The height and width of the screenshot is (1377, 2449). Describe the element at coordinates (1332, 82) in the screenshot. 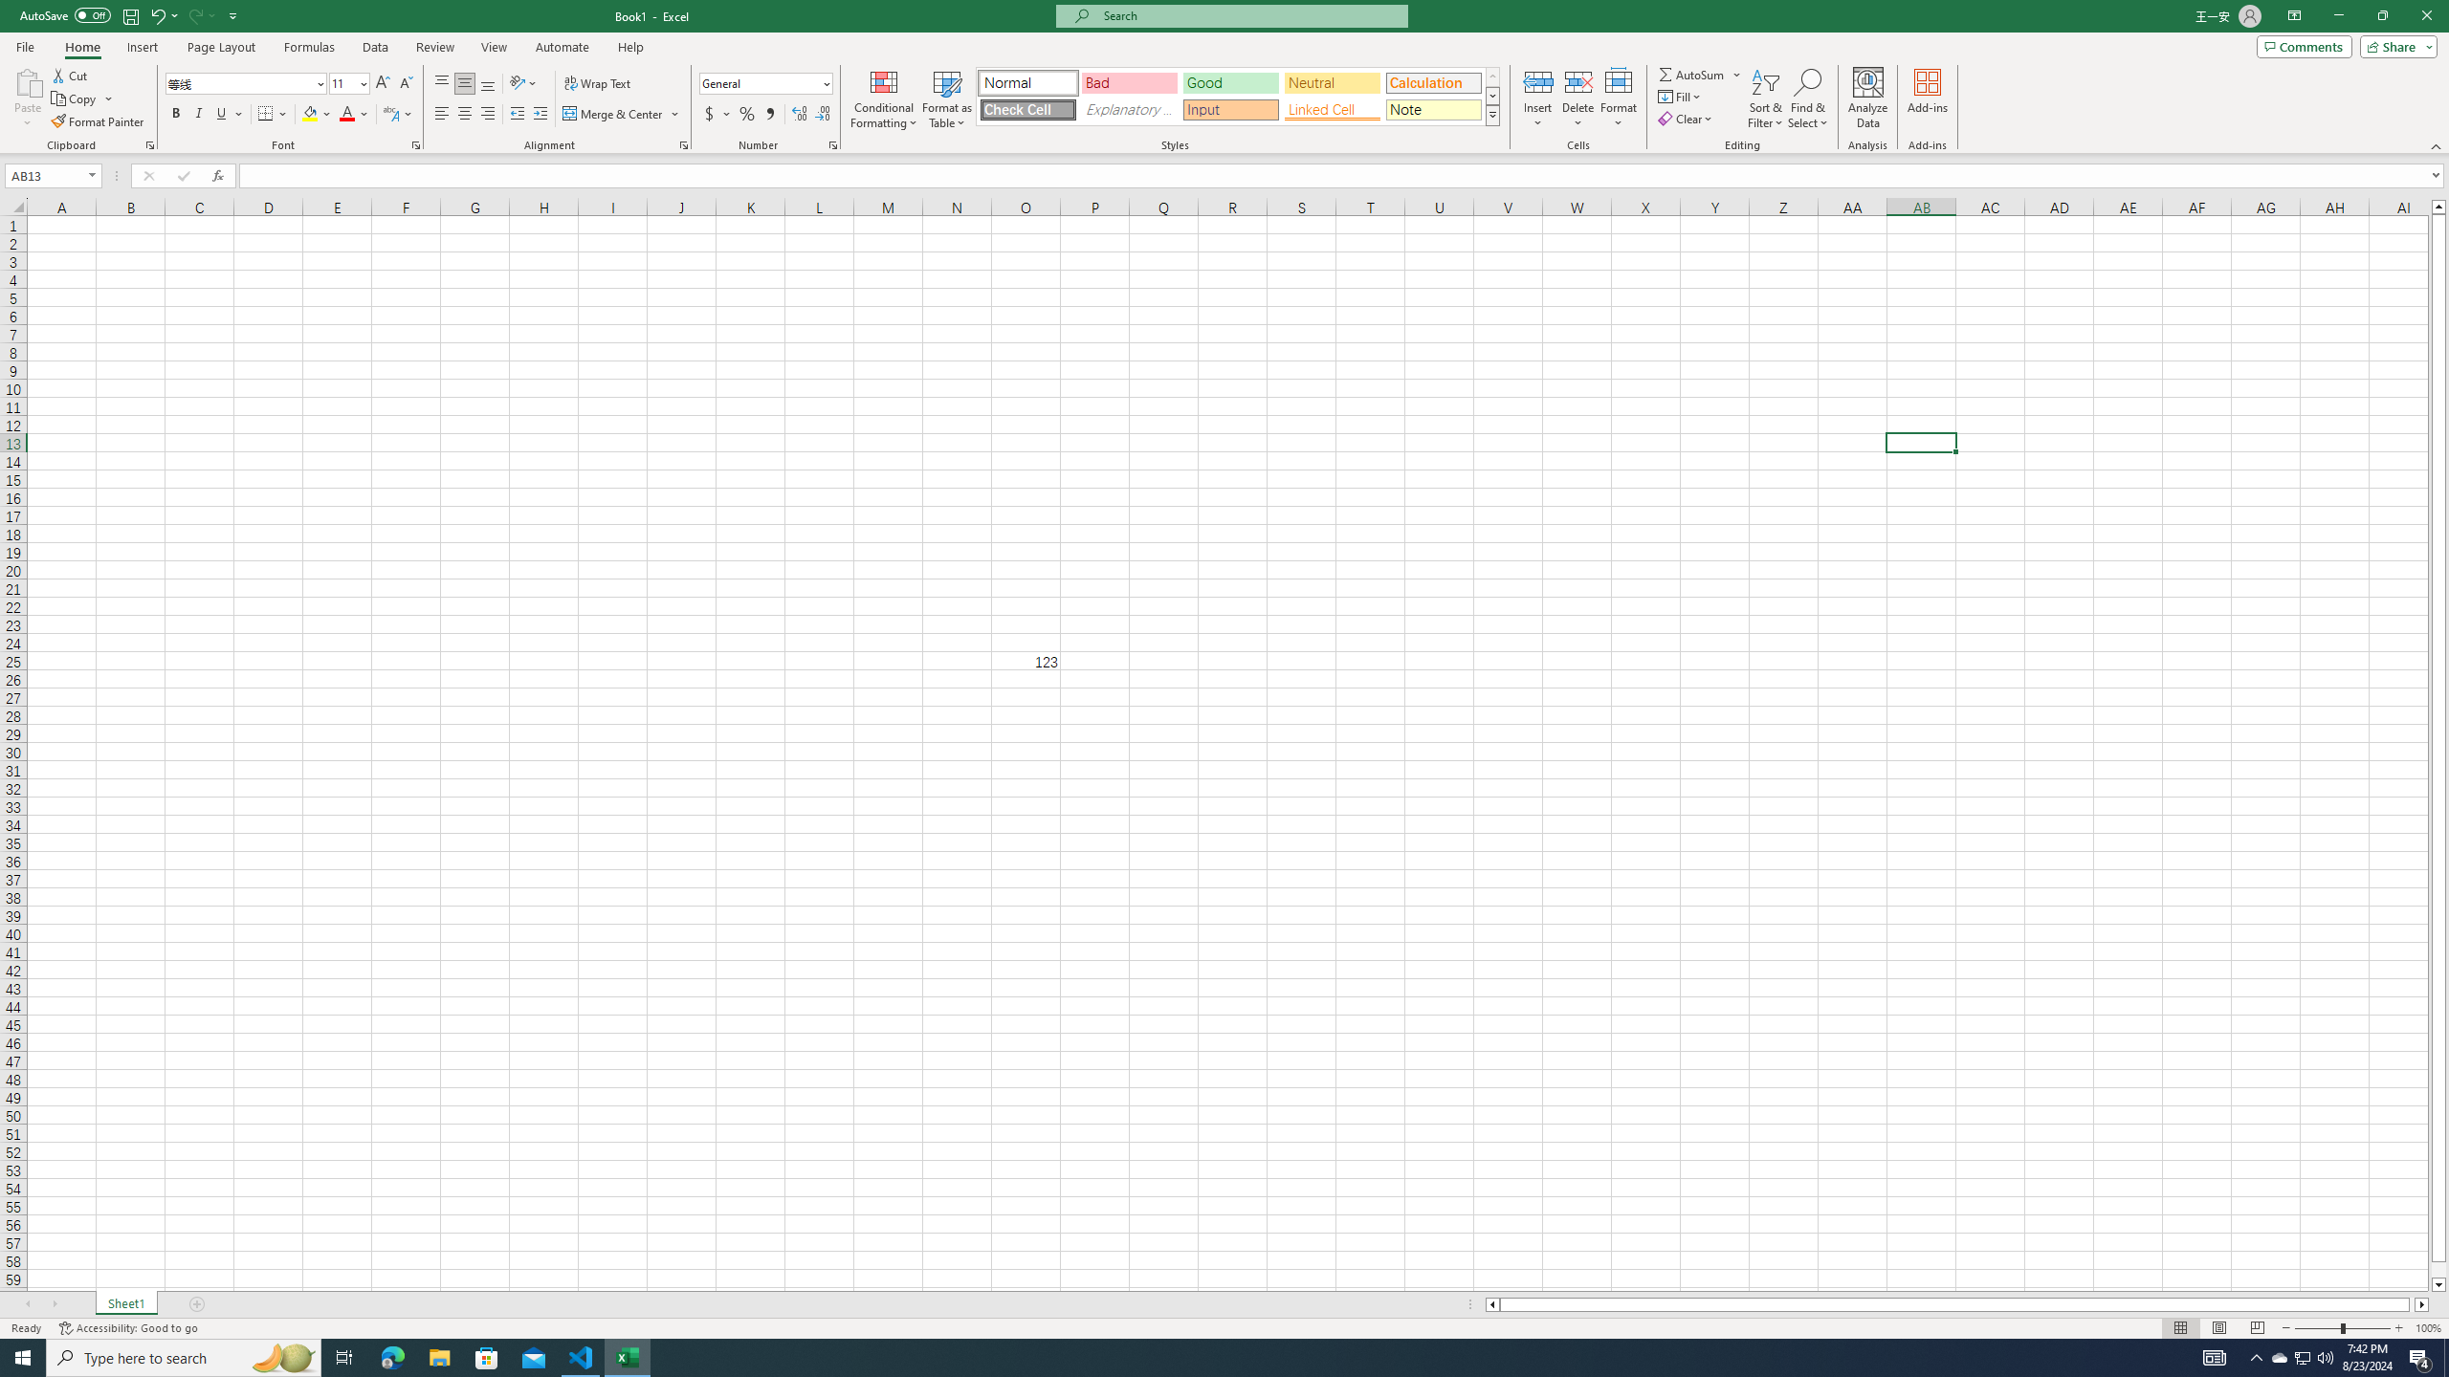

I see `Neutral` at that location.